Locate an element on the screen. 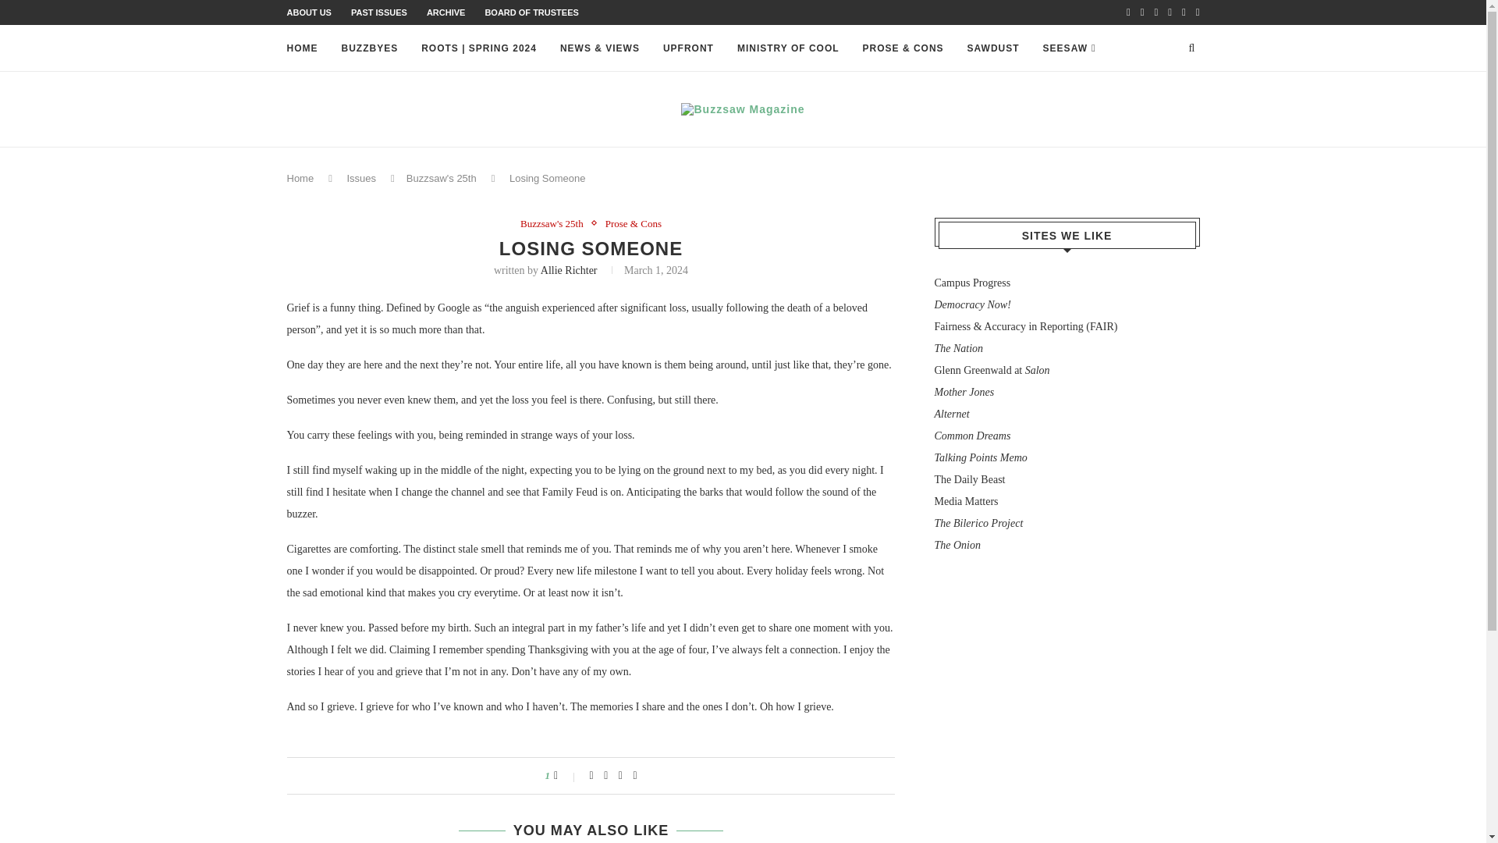 This screenshot has width=1498, height=843. ABOUT US is located at coordinates (309, 12).